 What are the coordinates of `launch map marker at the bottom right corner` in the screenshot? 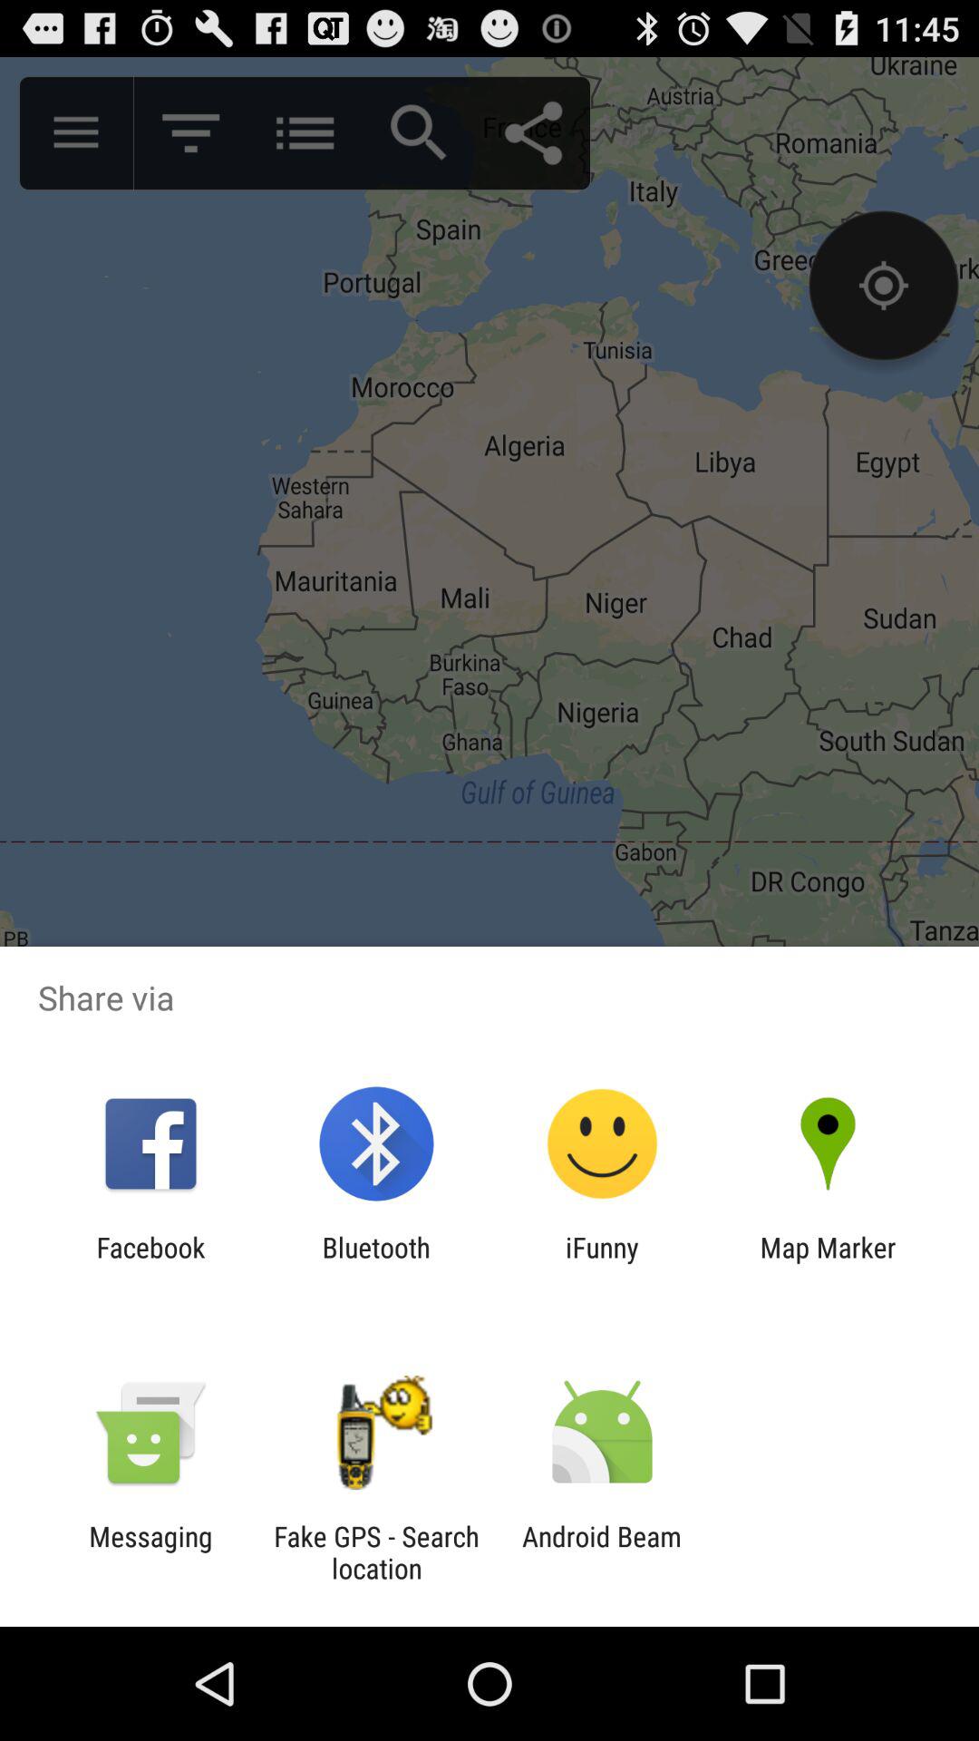 It's located at (828, 1263).